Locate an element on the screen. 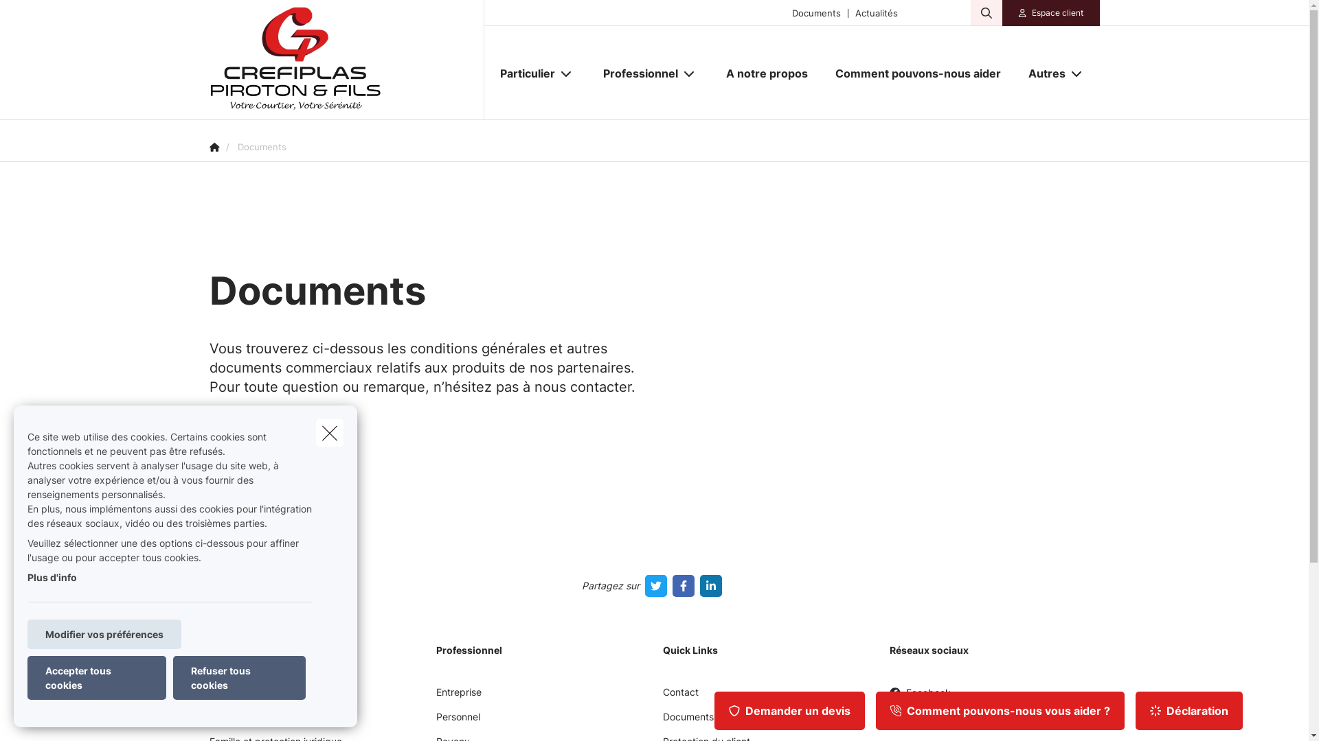 This screenshot has height=741, width=1319. Facebook is located at coordinates (919, 698).